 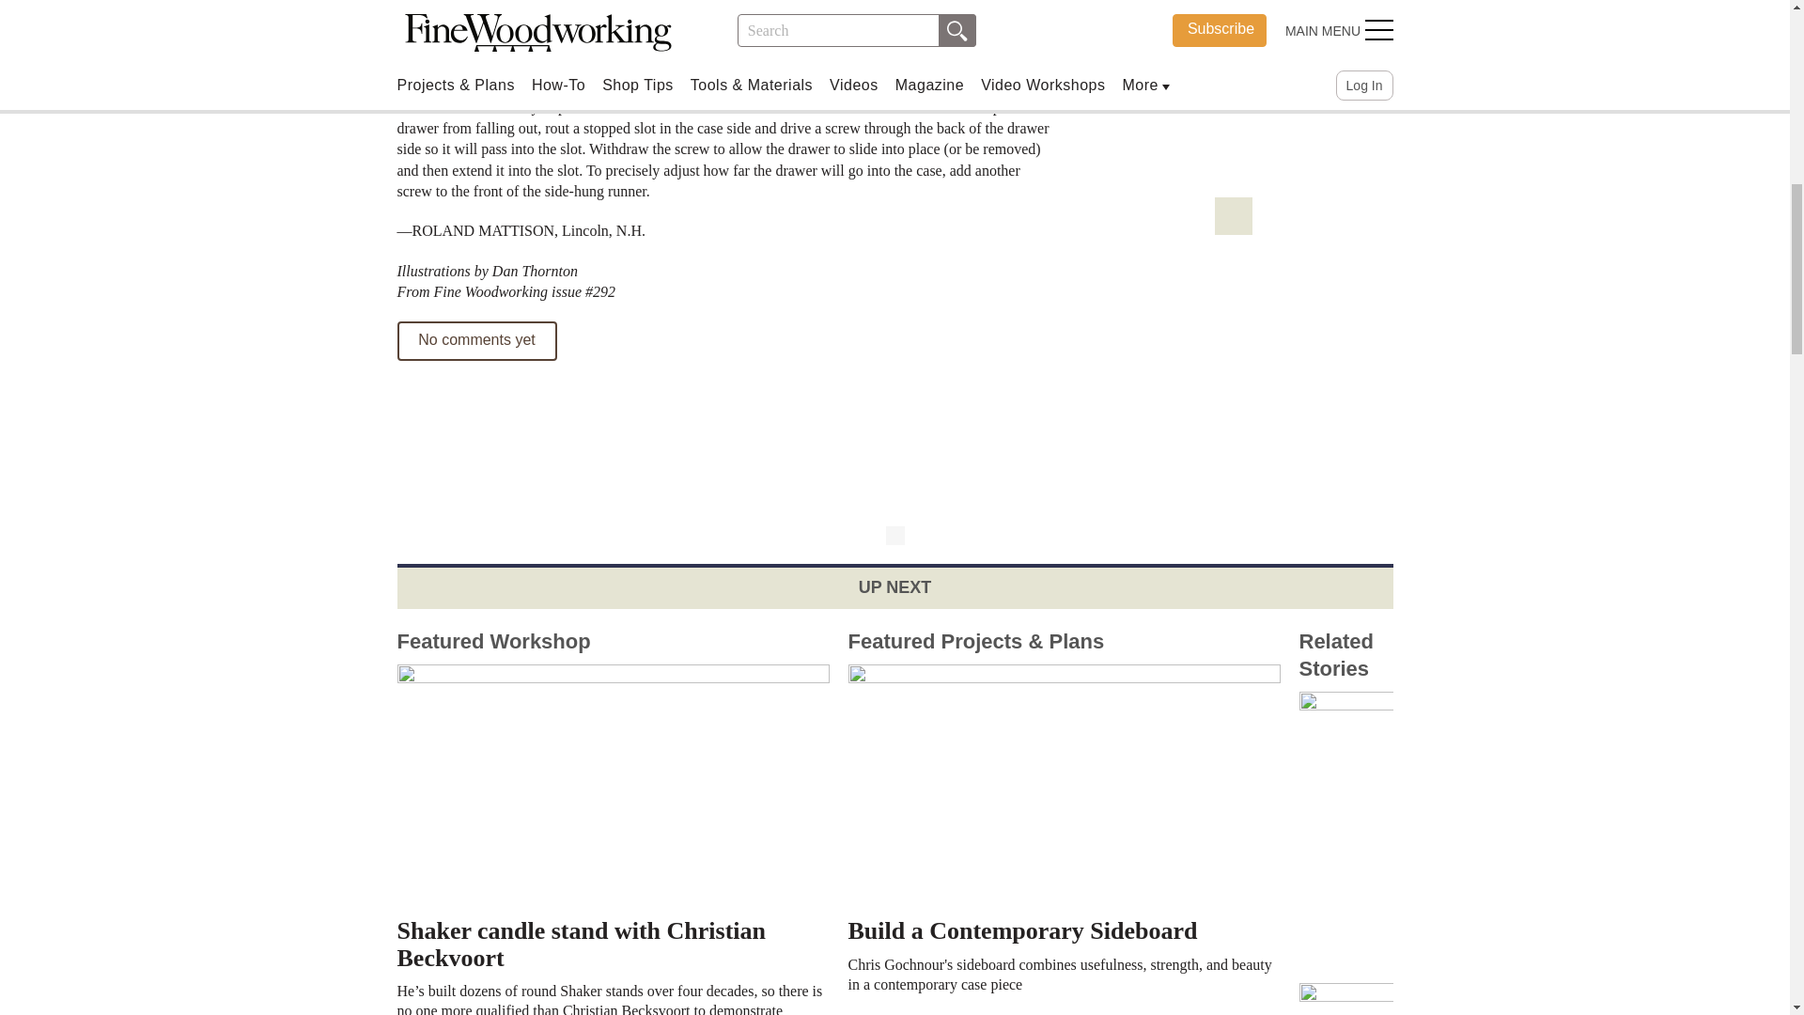 I want to click on Build a Contemporary Sideboard, so click(x=1064, y=803).